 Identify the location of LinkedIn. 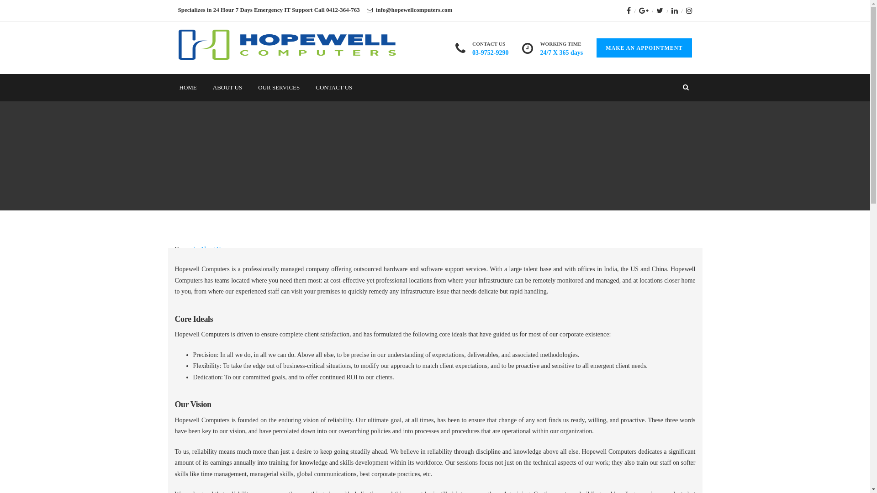
(675, 10).